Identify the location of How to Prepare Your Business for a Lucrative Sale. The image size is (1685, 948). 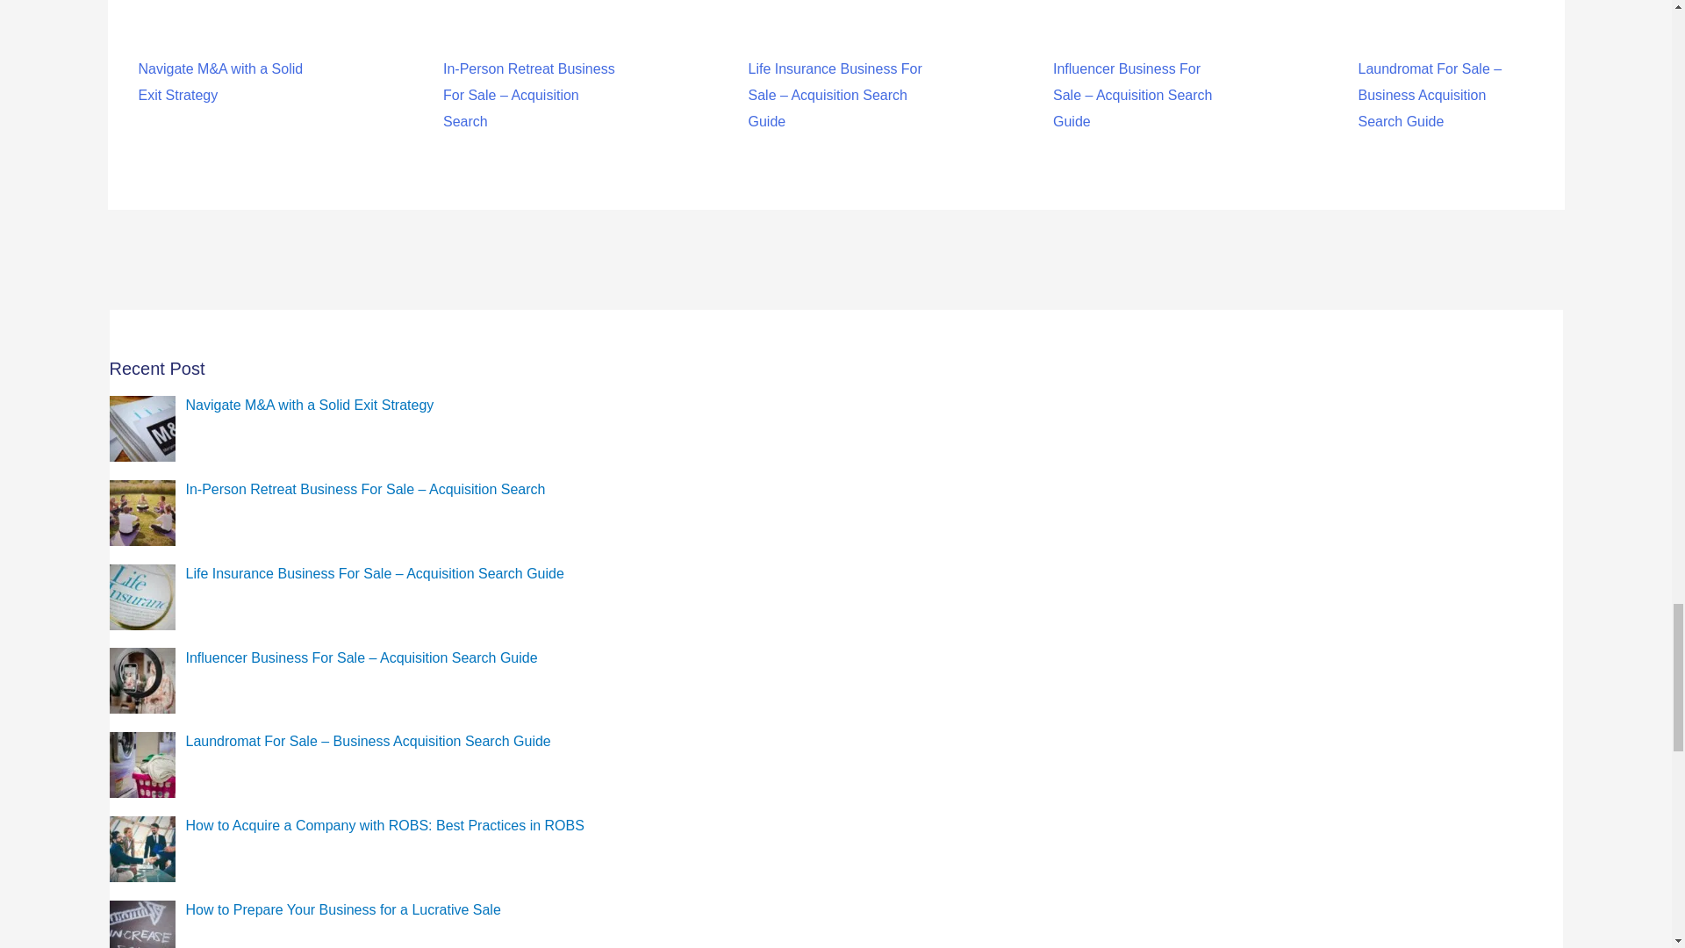
(342, 909).